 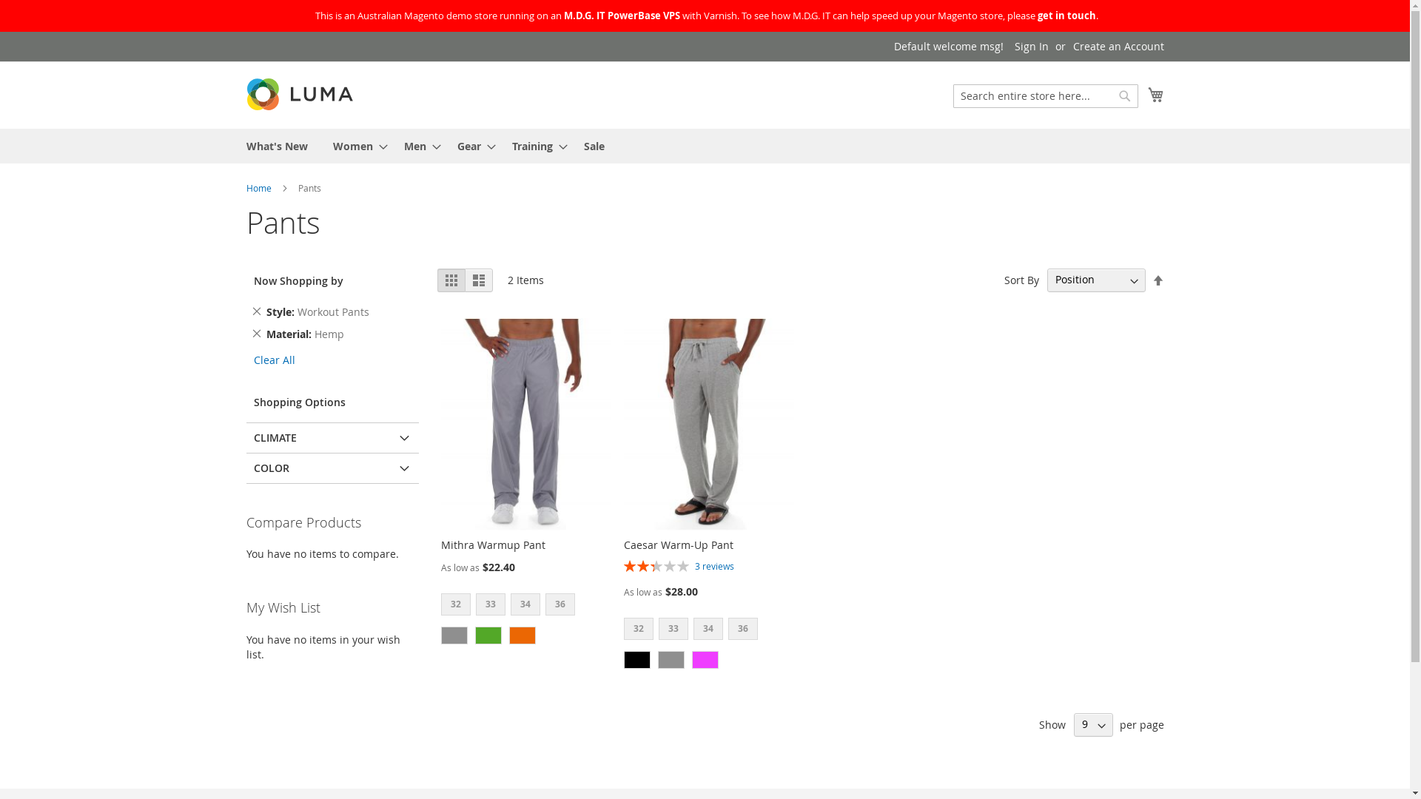 What do you see at coordinates (622, 16) in the screenshot?
I see `M.D.G. IT PowerBase VPS` at bounding box center [622, 16].